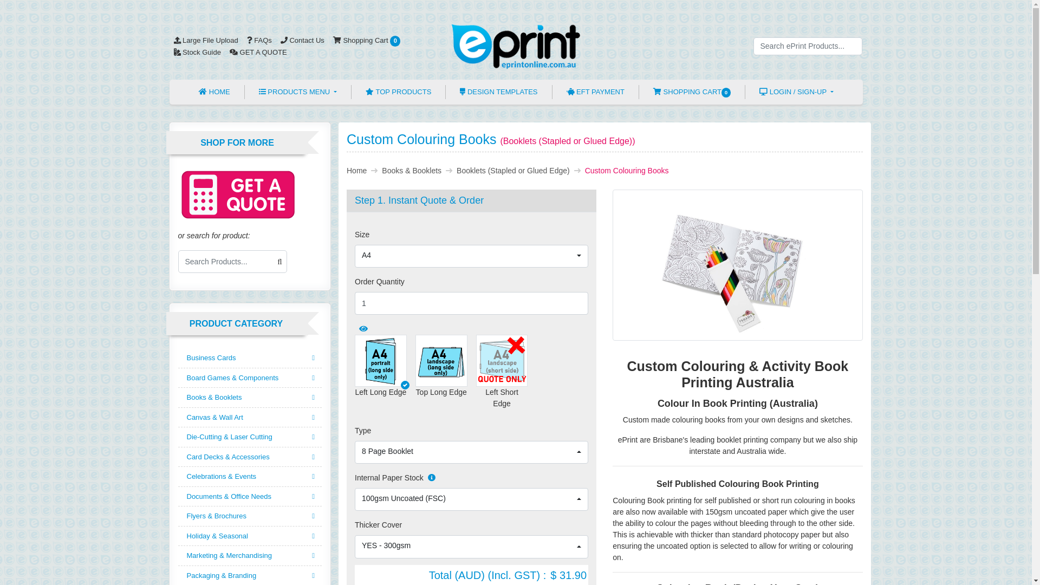 This screenshot has width=1040, height=585. What do you see at coordinates (513, 171) in the screenshot?
I see `Booklets (Stapled or Glued Edge)` at bounding box center [513, 171].